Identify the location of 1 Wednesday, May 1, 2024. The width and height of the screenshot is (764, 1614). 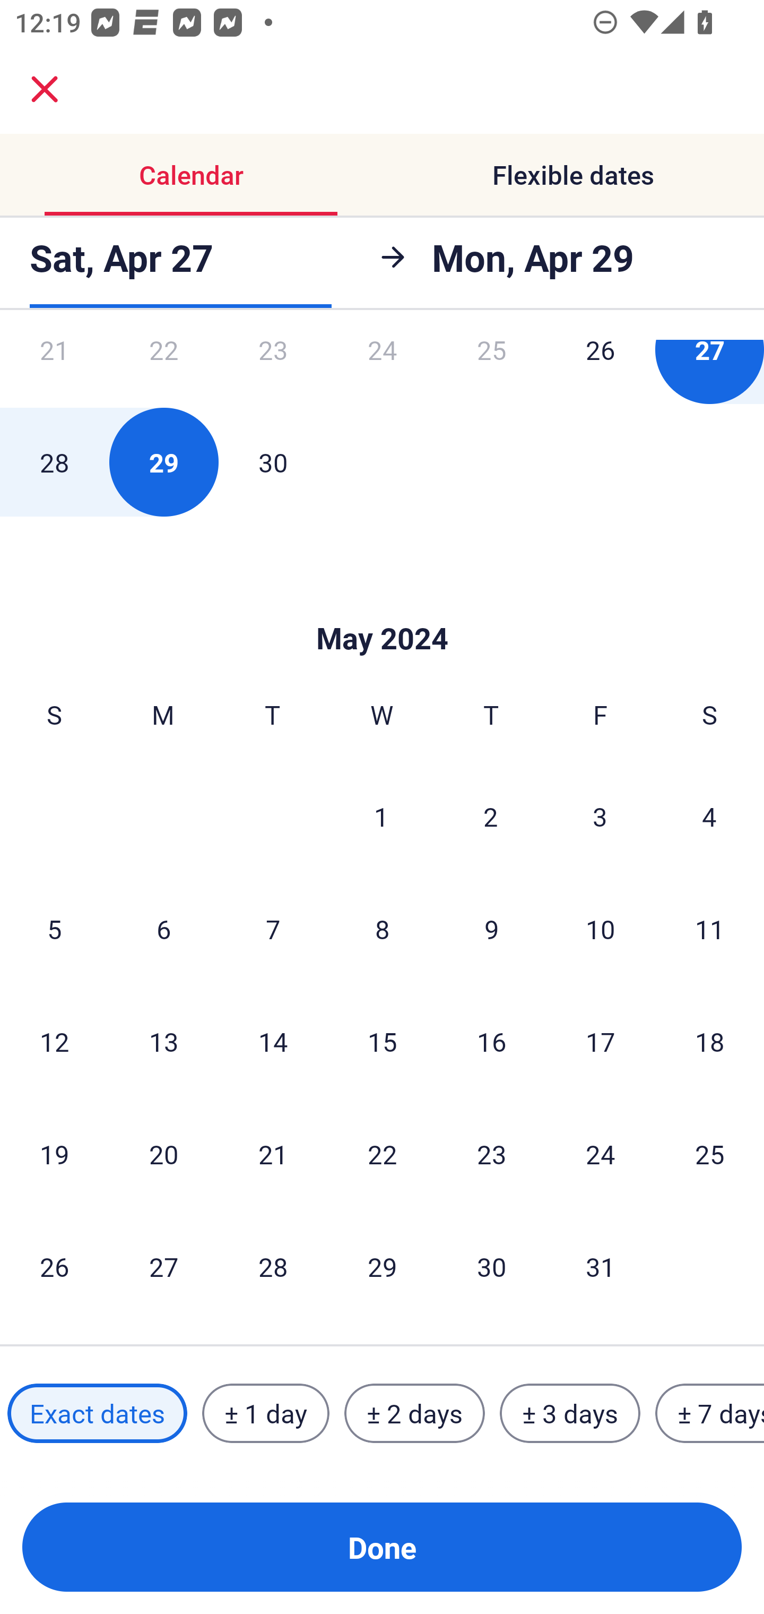
(381, 815).